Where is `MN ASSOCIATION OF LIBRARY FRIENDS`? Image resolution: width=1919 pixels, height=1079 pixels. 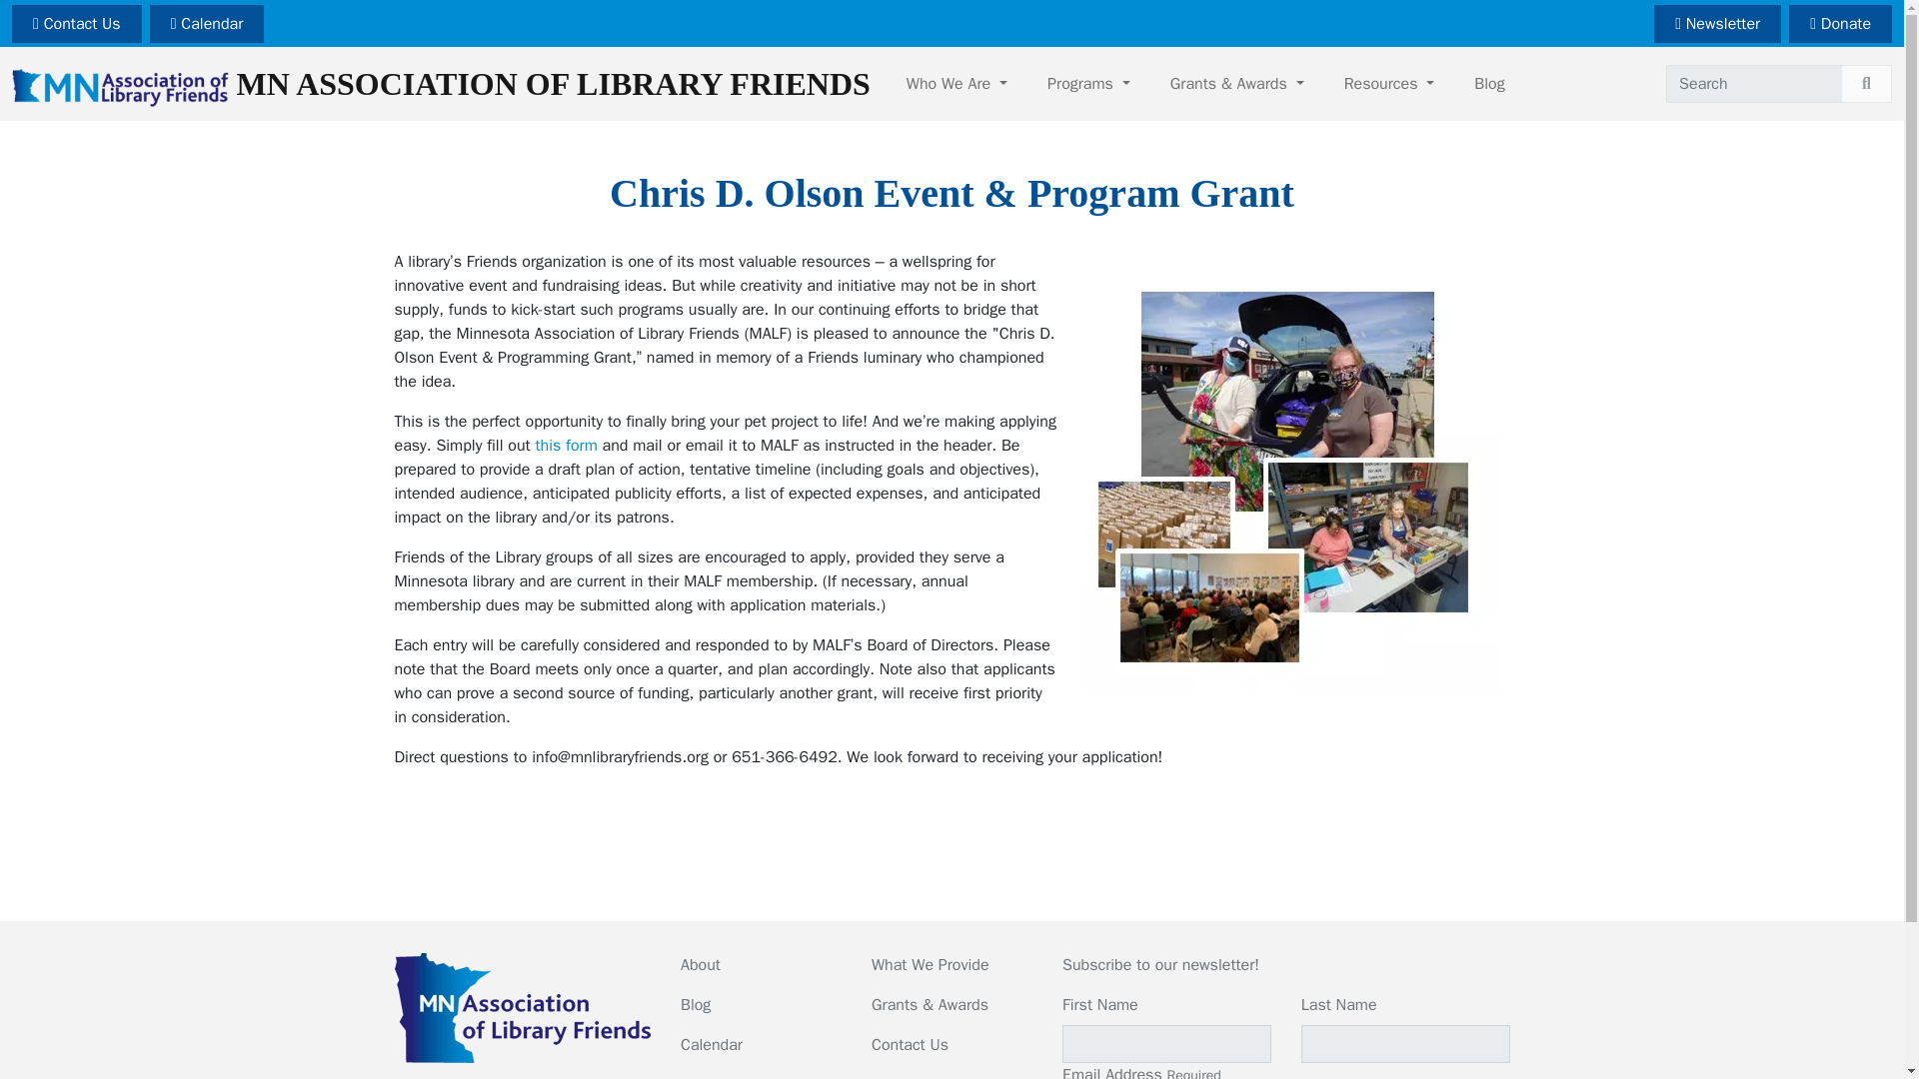
MN ASSOCIATION OF LIBRARY FRIENDS is located at coordinates (441, 84).